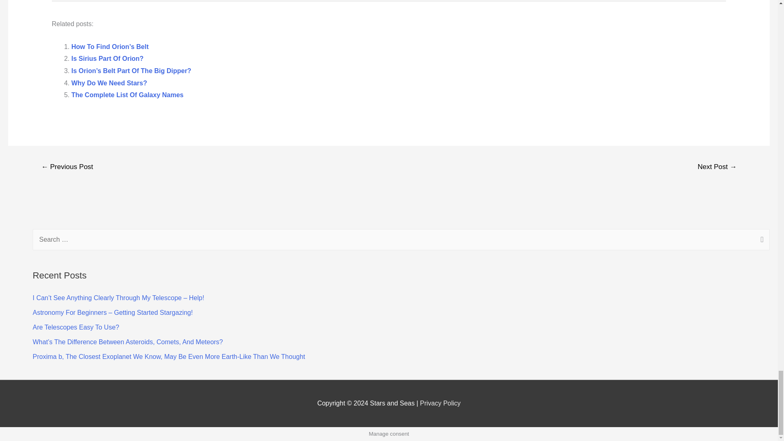 This screenshot has height=441, width=784. Describe the element at coordinates (109, 83) in the screenshot. I see `Why Do We Need Stars?` at that location.